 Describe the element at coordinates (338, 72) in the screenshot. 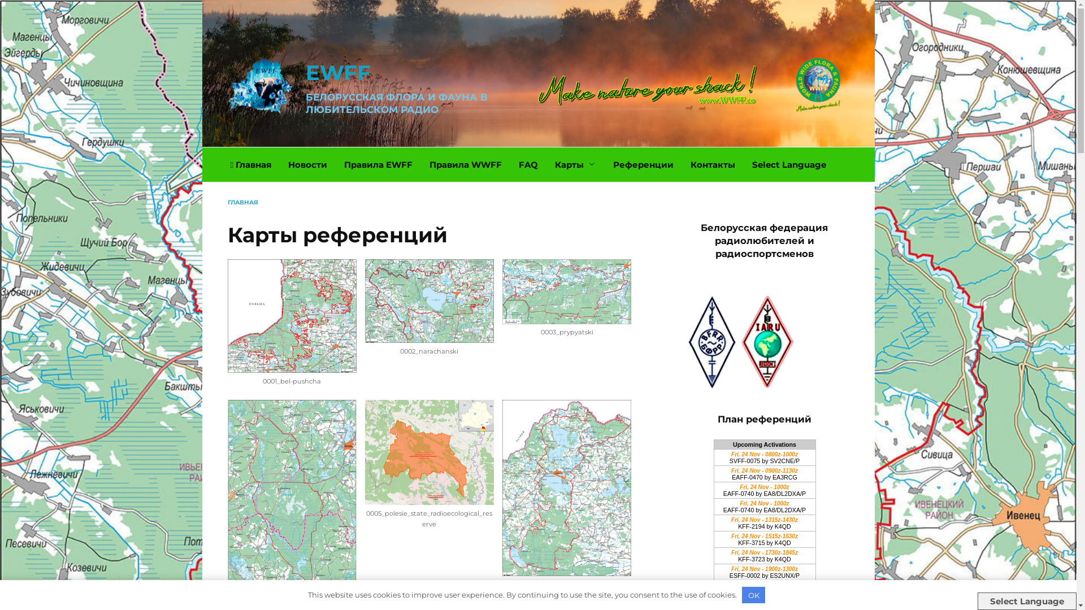

I see `EWFF` at that location.